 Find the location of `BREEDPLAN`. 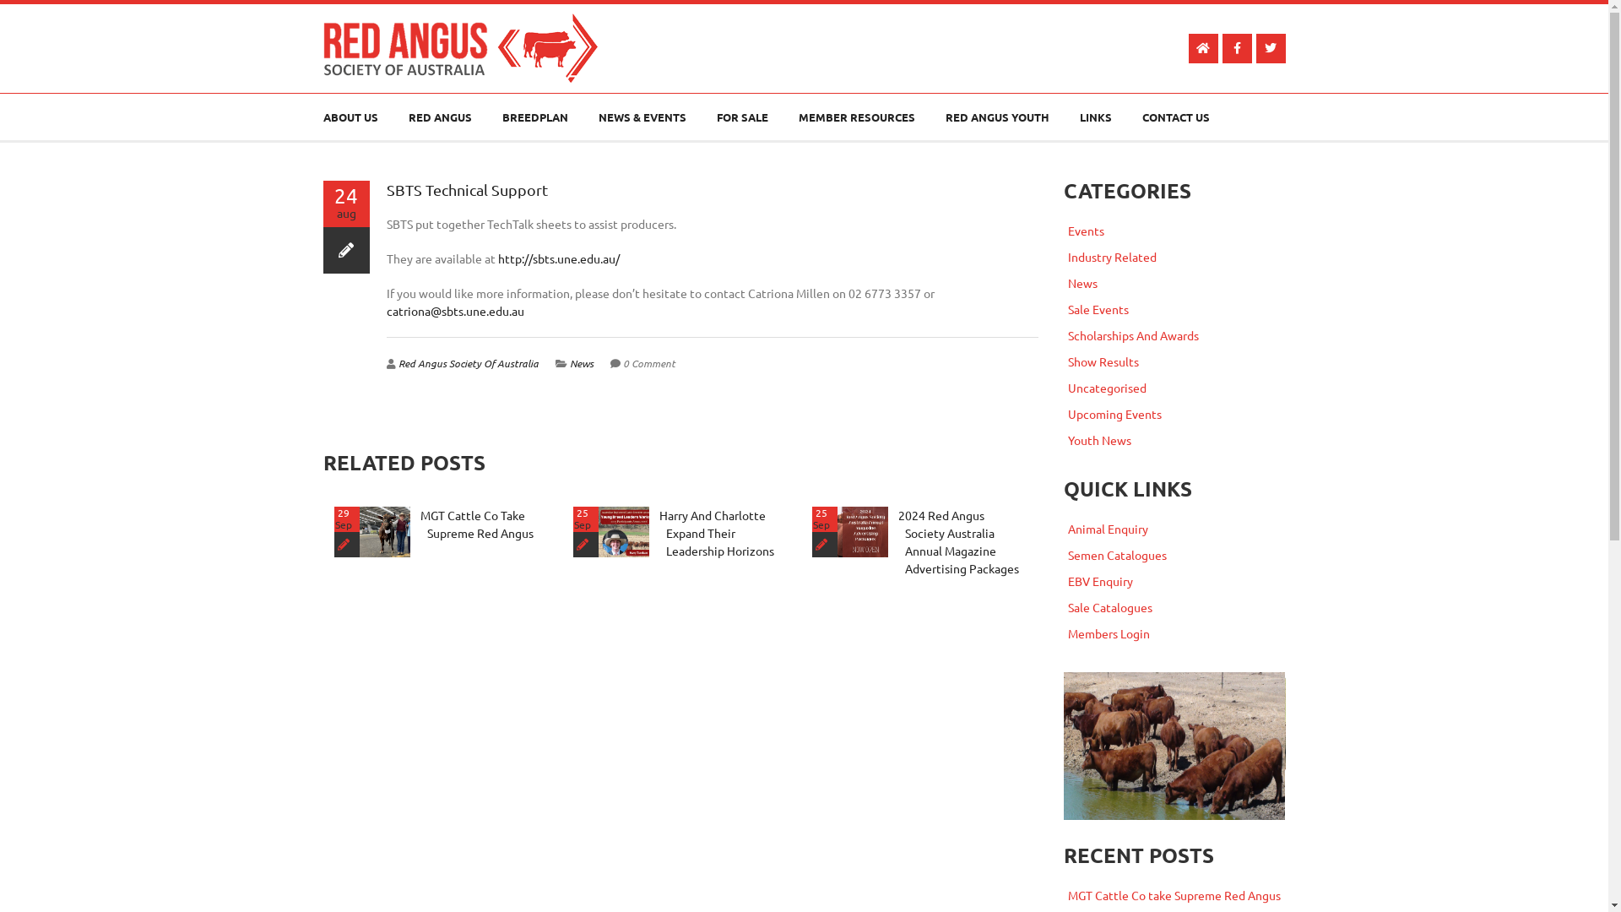

BREEDPLAN is located at coordinates (534, 118).